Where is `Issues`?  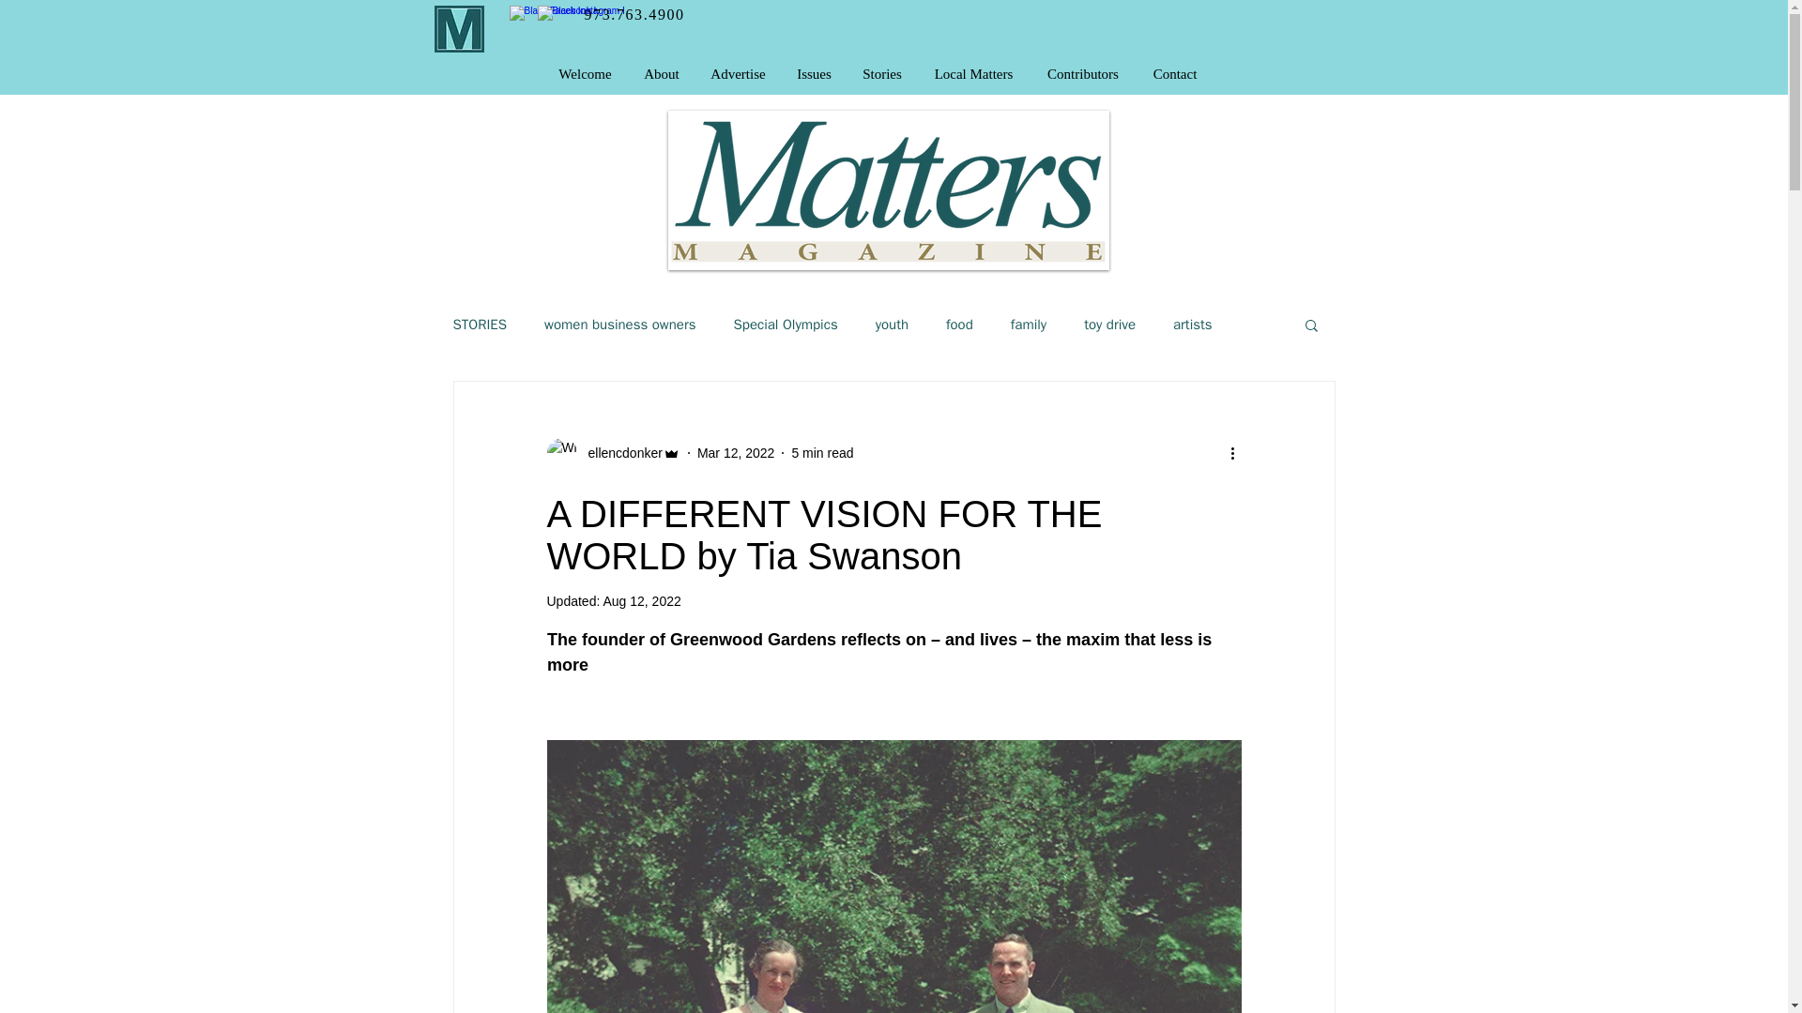
Issues is located at coordinates (815, 73).